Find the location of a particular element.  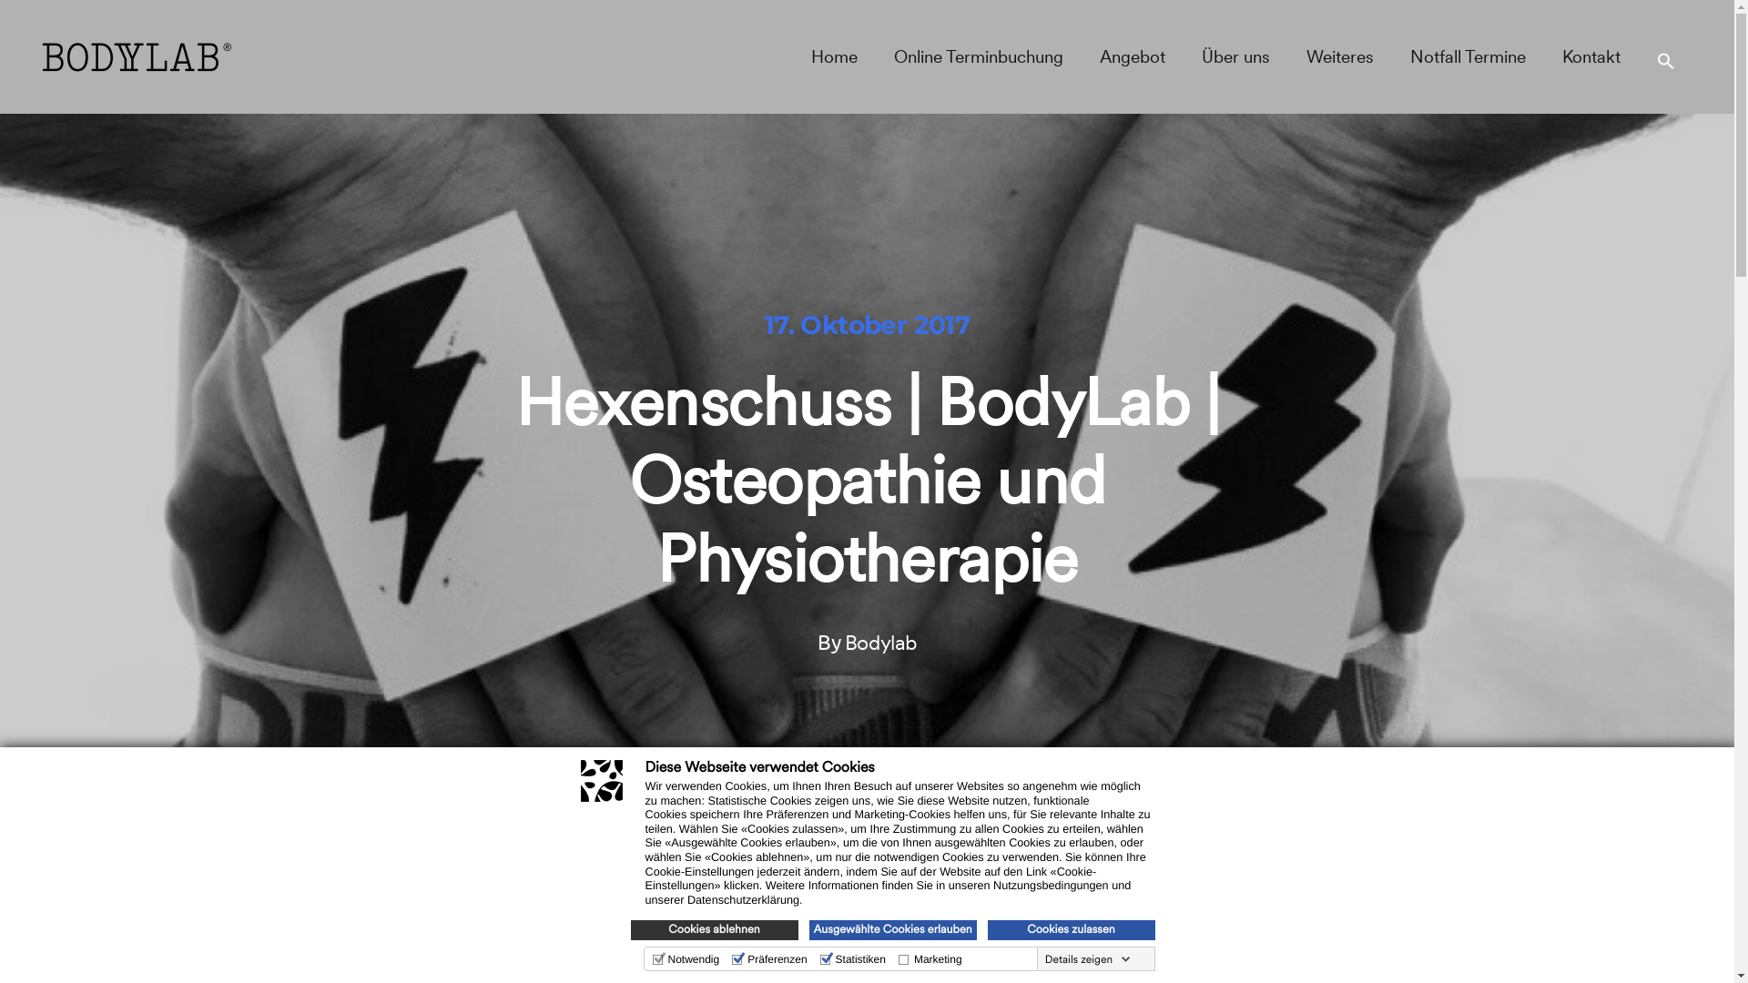

Online Terminbuchung is located at coordinates (979, 56).